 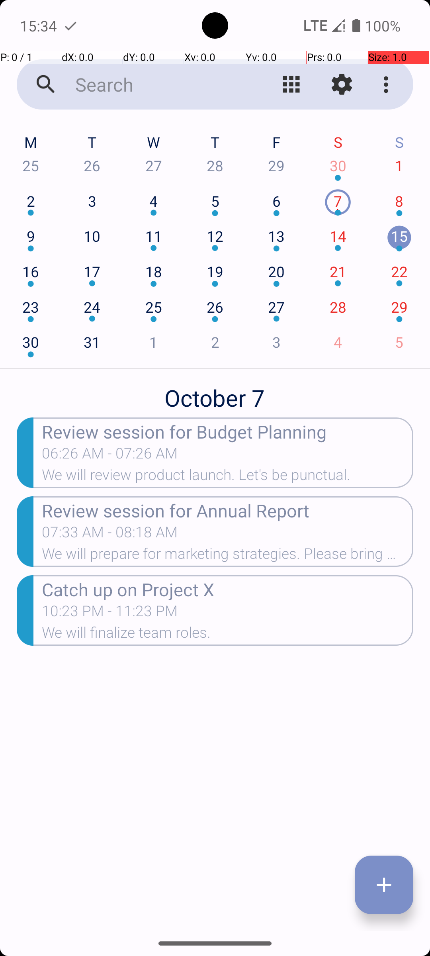 What do you see at coordinates (228, 477) in the screenshot?
I see `We will review product launch. Let's be punctual.` at bounding box center [228, 477].